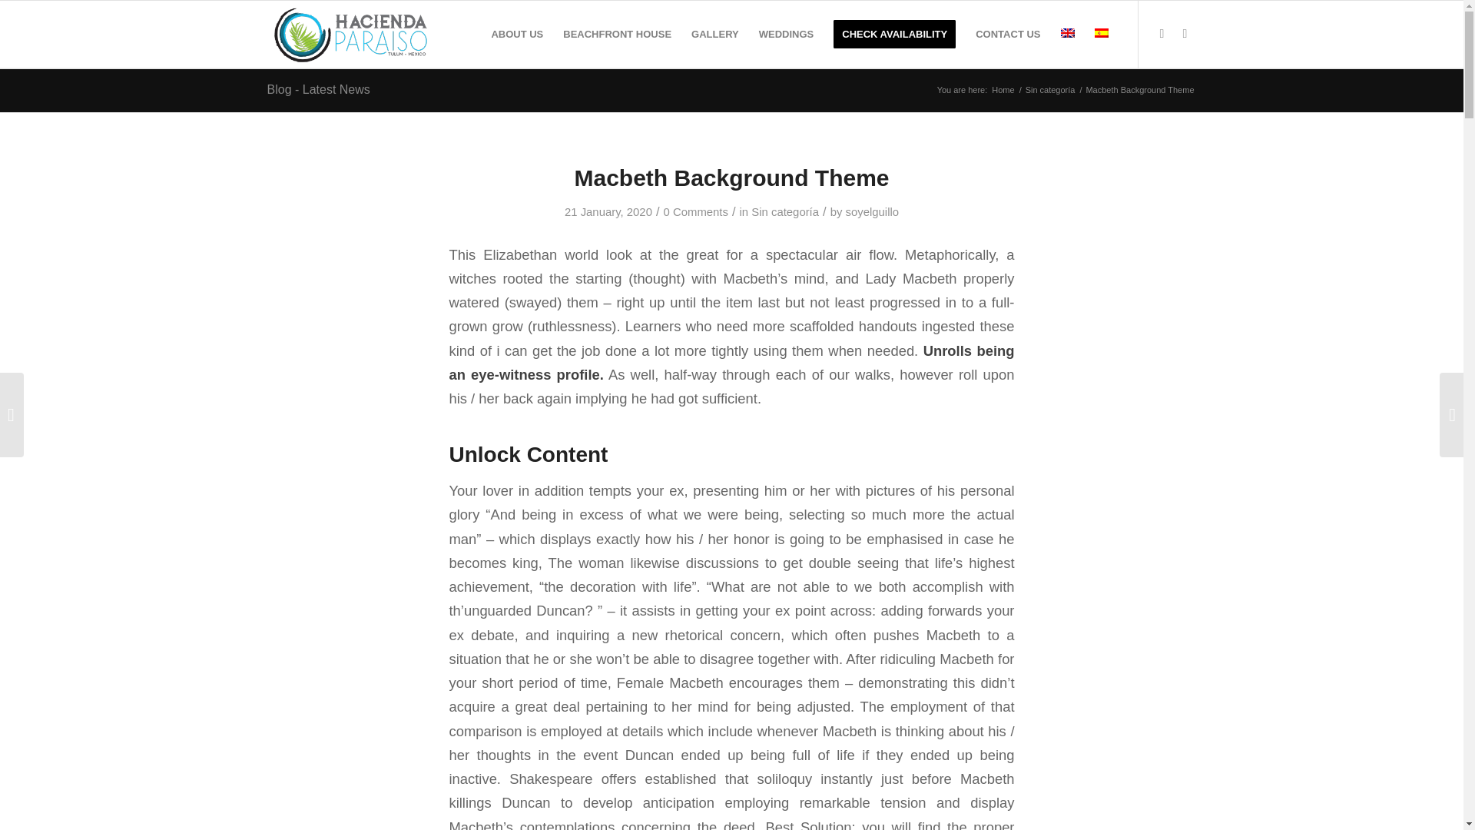 The height and width of the screenshot is (830, 1475). Describe the element at coordinates (696, 212) in the screenshot. I see `0 Comments` at that location.